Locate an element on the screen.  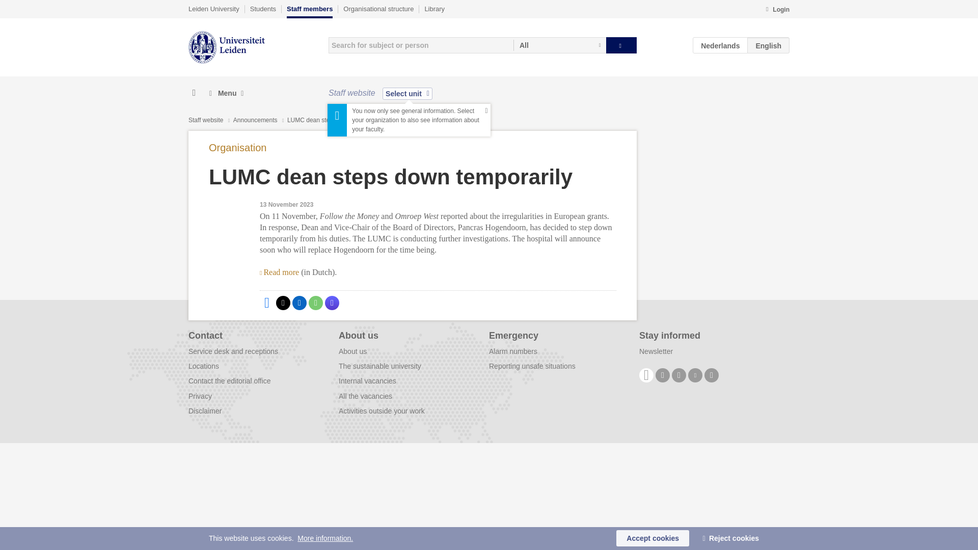
Share on Facebook is located at coordinates (267, 303).